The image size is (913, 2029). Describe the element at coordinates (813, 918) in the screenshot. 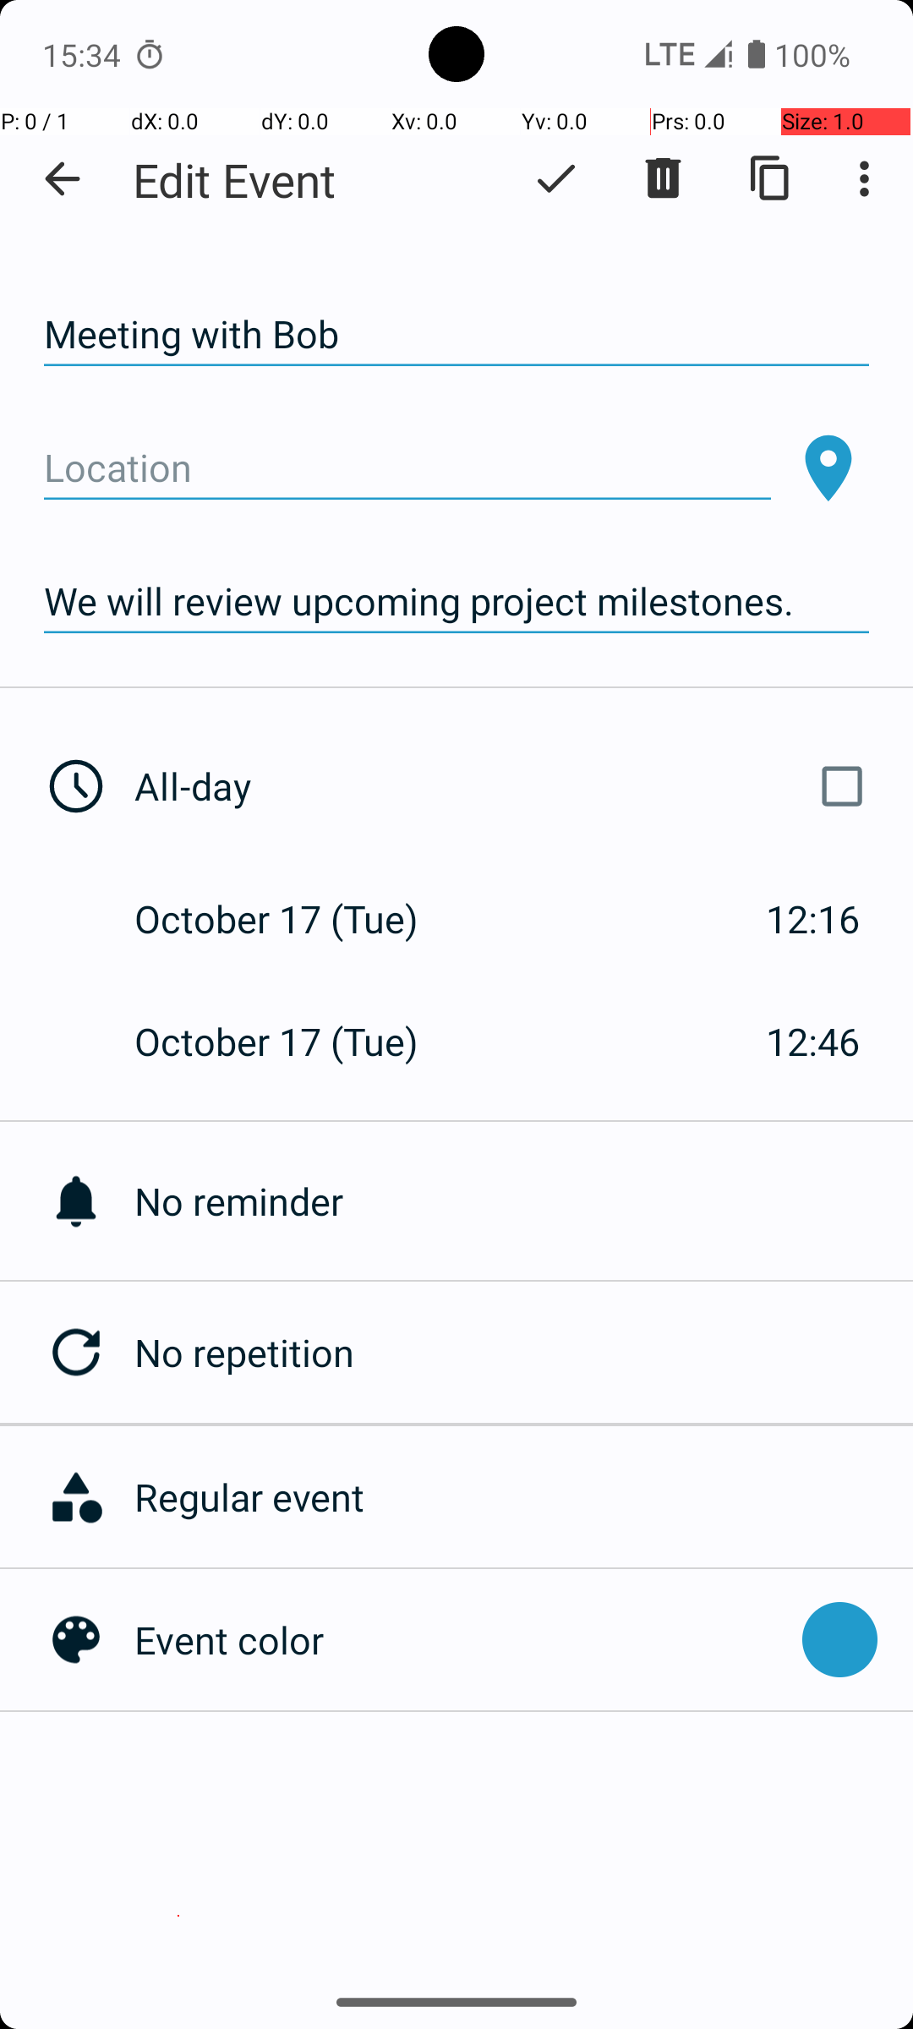

I see `12:16` at that location.